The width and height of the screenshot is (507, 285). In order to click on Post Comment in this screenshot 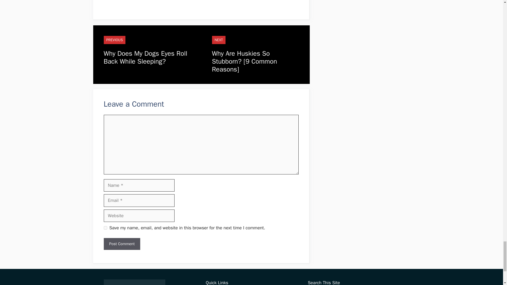, I will do `click(121, 244)`.